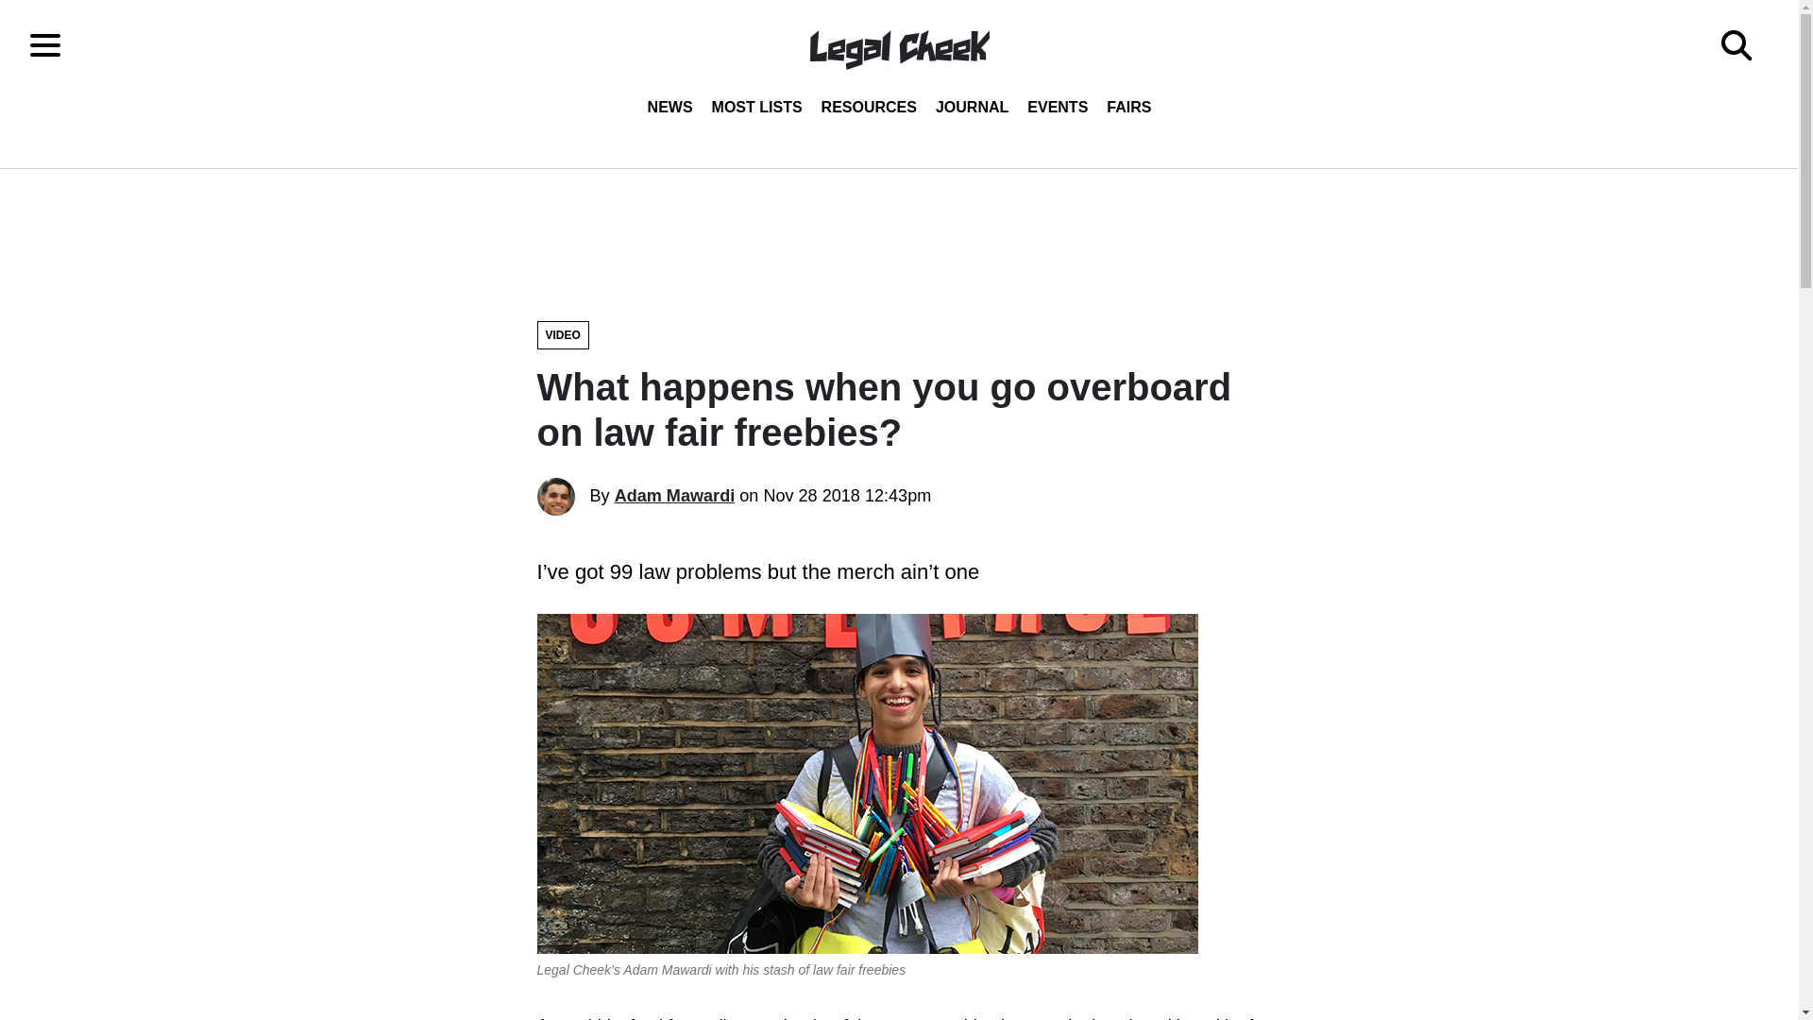  Describe the element at coordinates (757, 108) in the screenshot. I see `MOST LISTS` at that location.